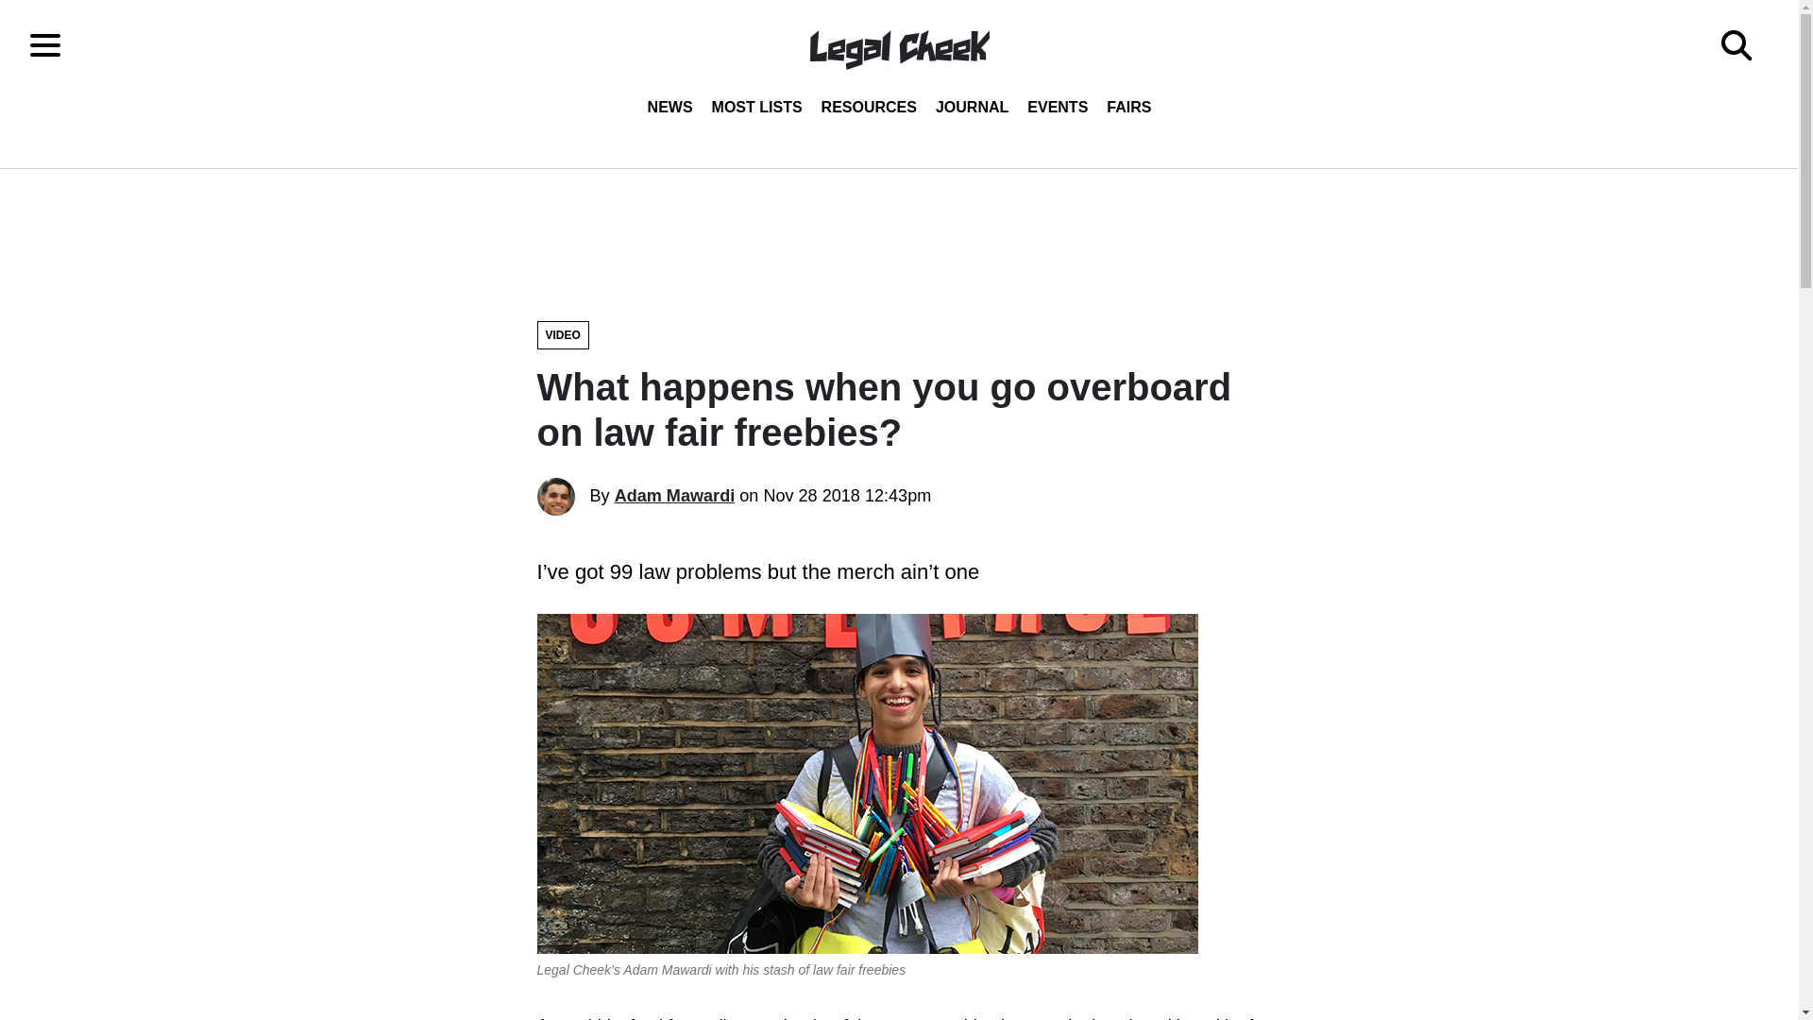  Describe the element at coordinates (757, 108) in the screenshot. I see `MOST LISTS` at that location.